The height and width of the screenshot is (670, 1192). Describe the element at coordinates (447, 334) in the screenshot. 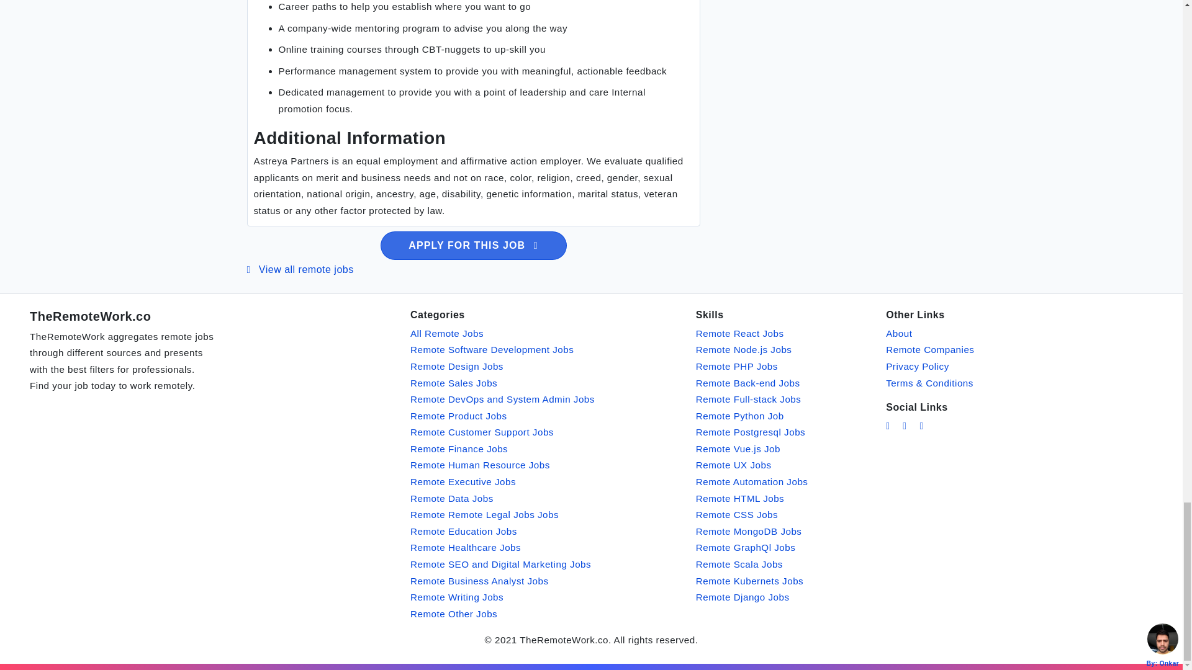

I see `All Remote Jobs` at that location.